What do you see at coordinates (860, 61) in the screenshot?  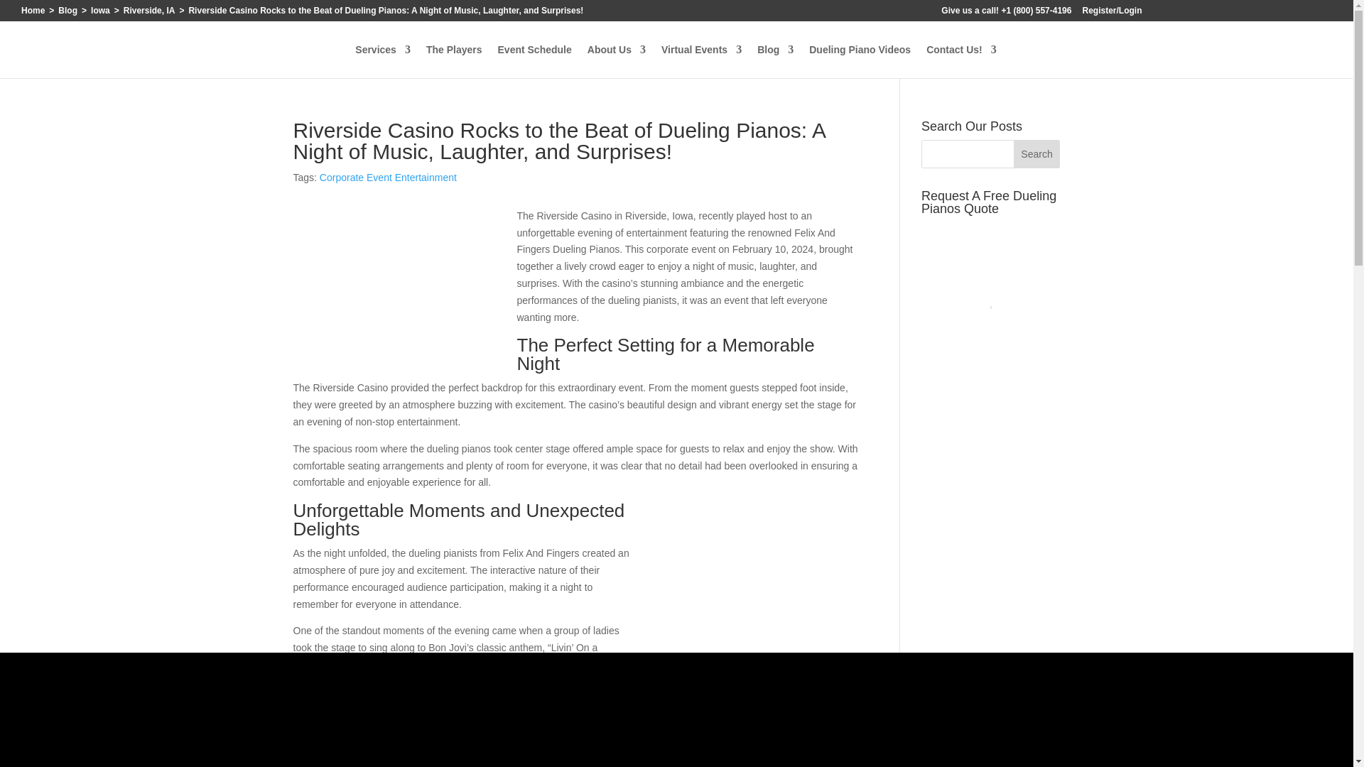 I see `Dueling Piano Videos` at bounding box center [860, 61].